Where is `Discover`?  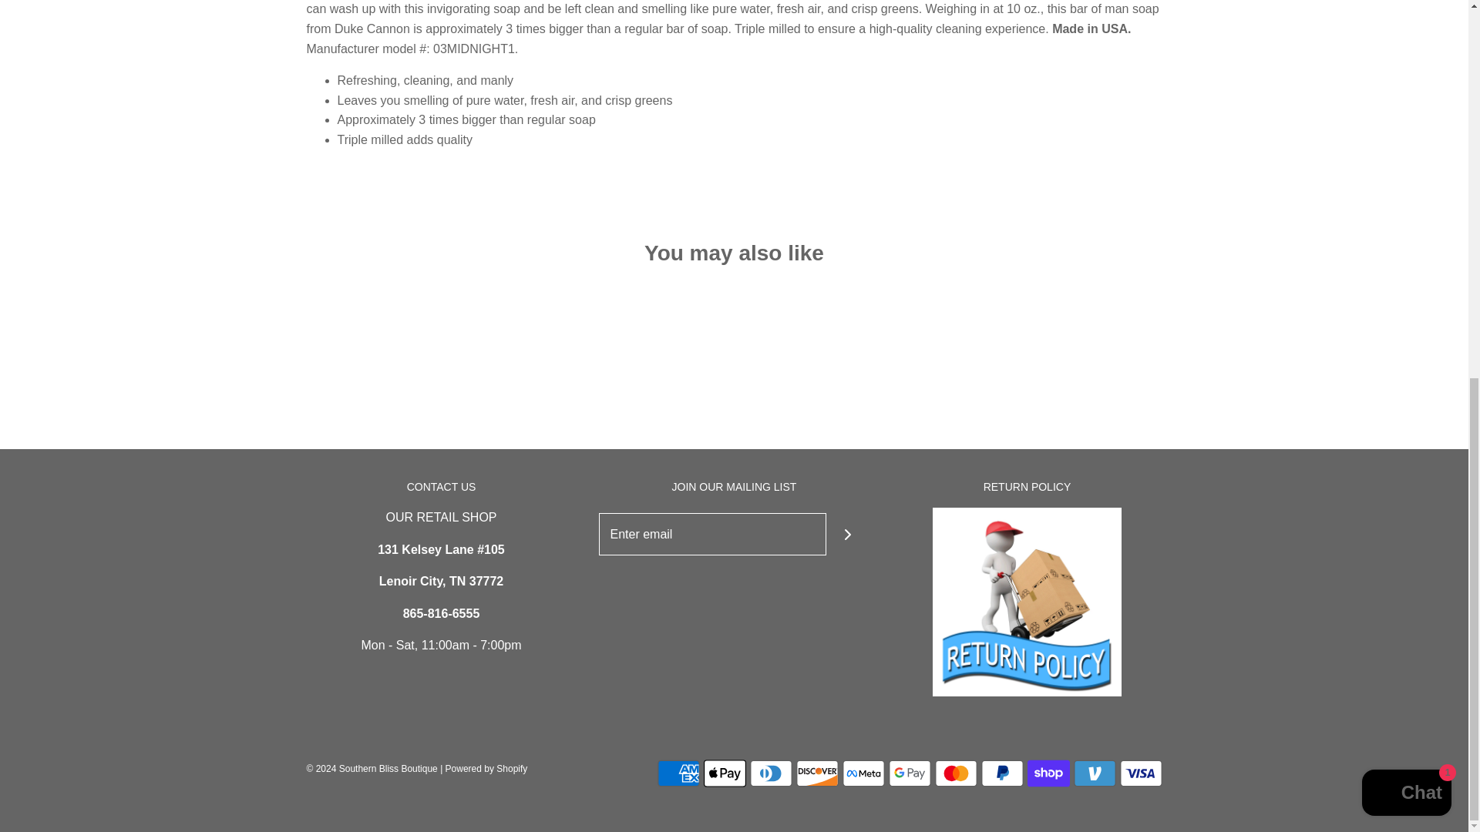 Discover is located at coordinates (816, 773).